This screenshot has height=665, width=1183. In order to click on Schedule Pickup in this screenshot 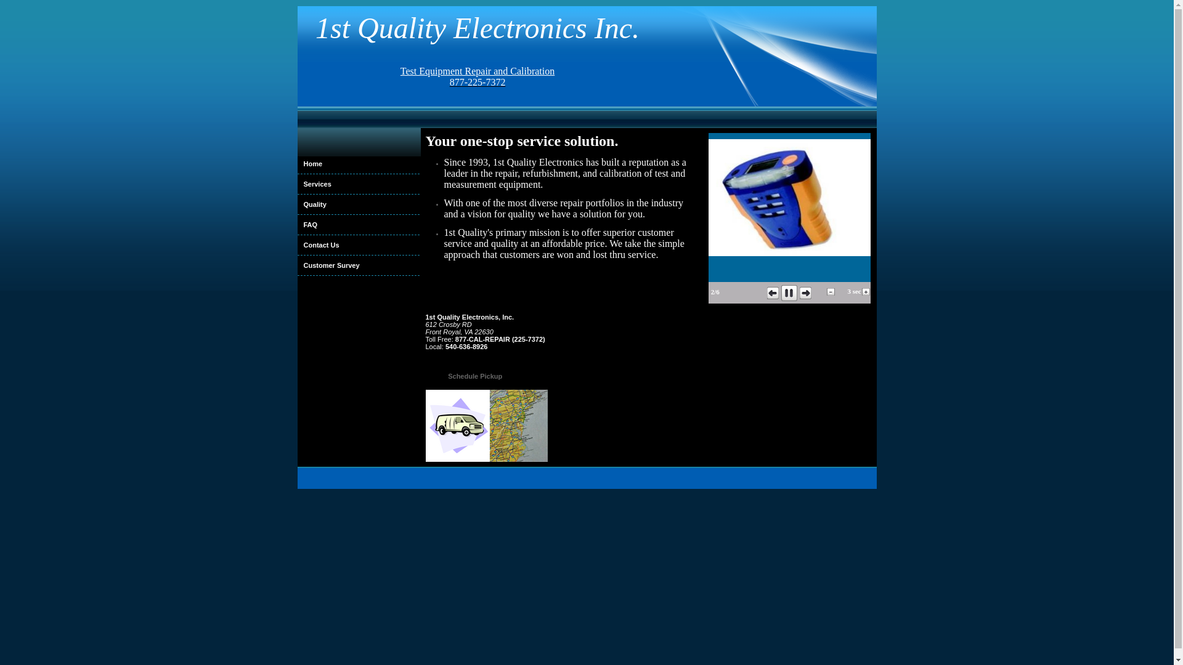, I will do `click(475, 376)`.